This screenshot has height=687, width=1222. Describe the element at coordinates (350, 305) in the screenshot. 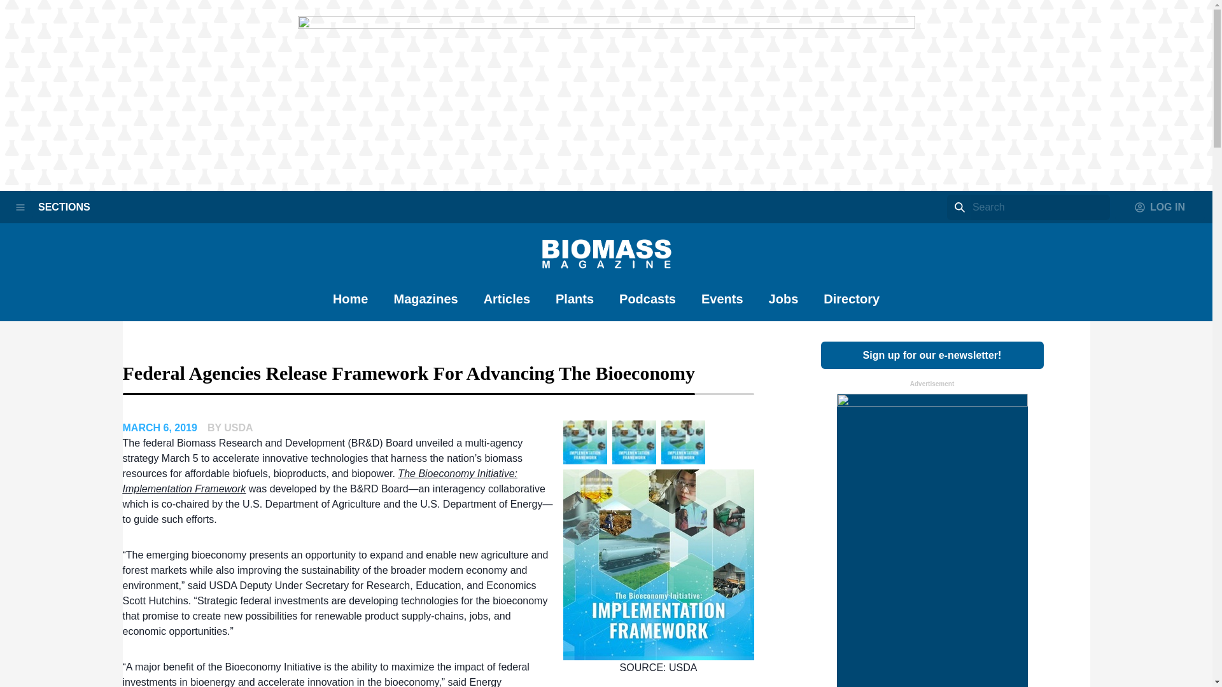

I see `Home` at that location.